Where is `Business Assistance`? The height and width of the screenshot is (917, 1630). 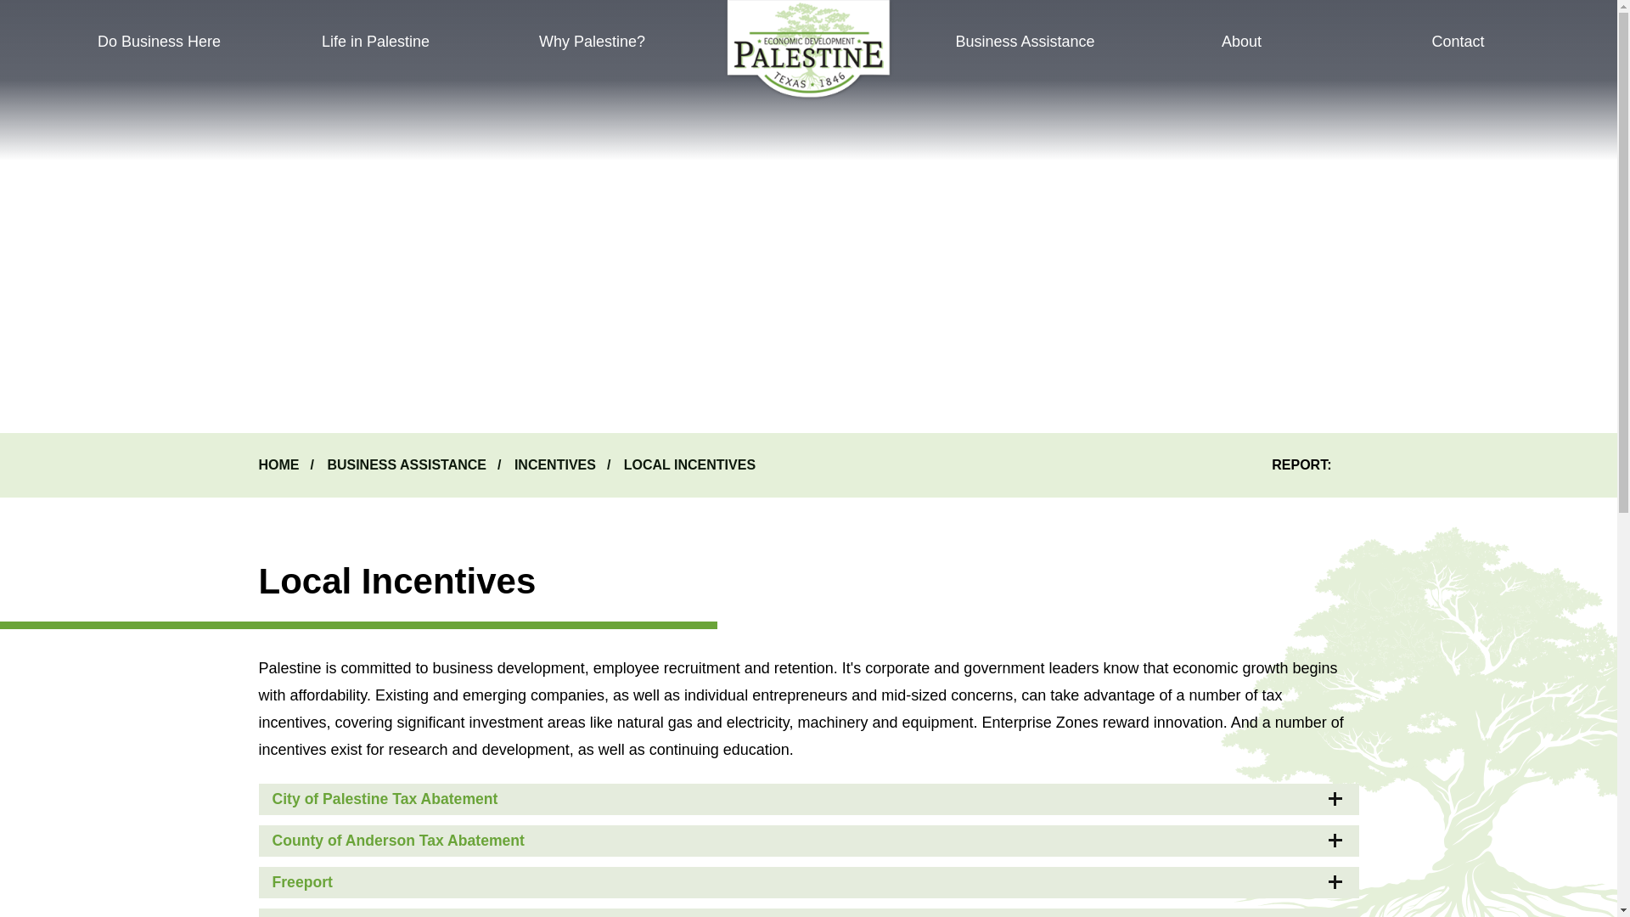 Business Assistance is located at coordinates (1024, 42).